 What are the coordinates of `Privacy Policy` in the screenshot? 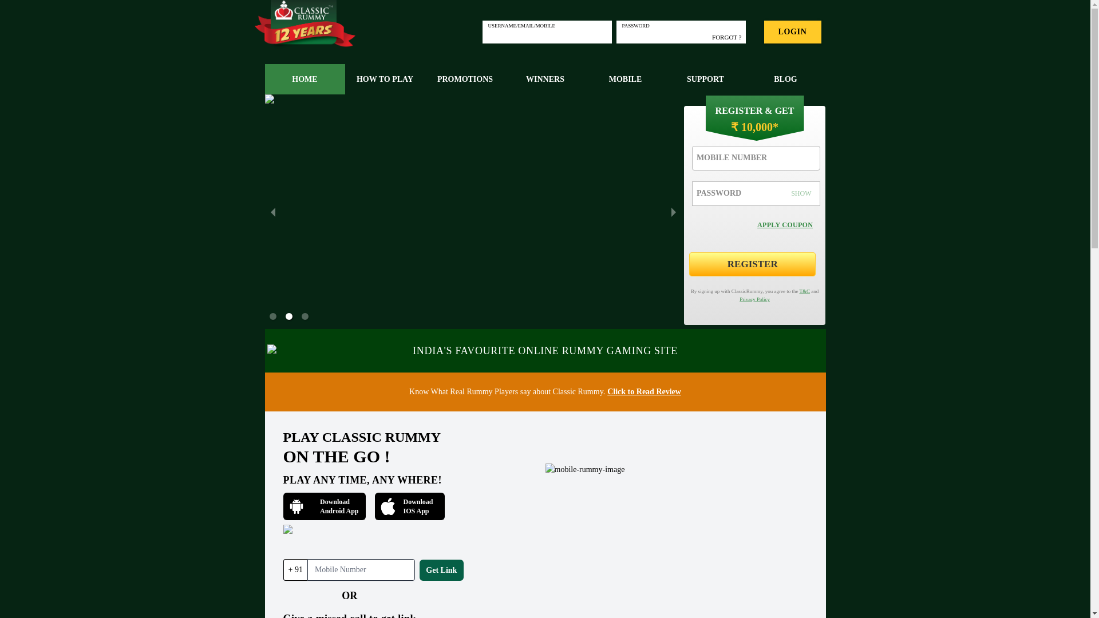 It's located at (464, 79).